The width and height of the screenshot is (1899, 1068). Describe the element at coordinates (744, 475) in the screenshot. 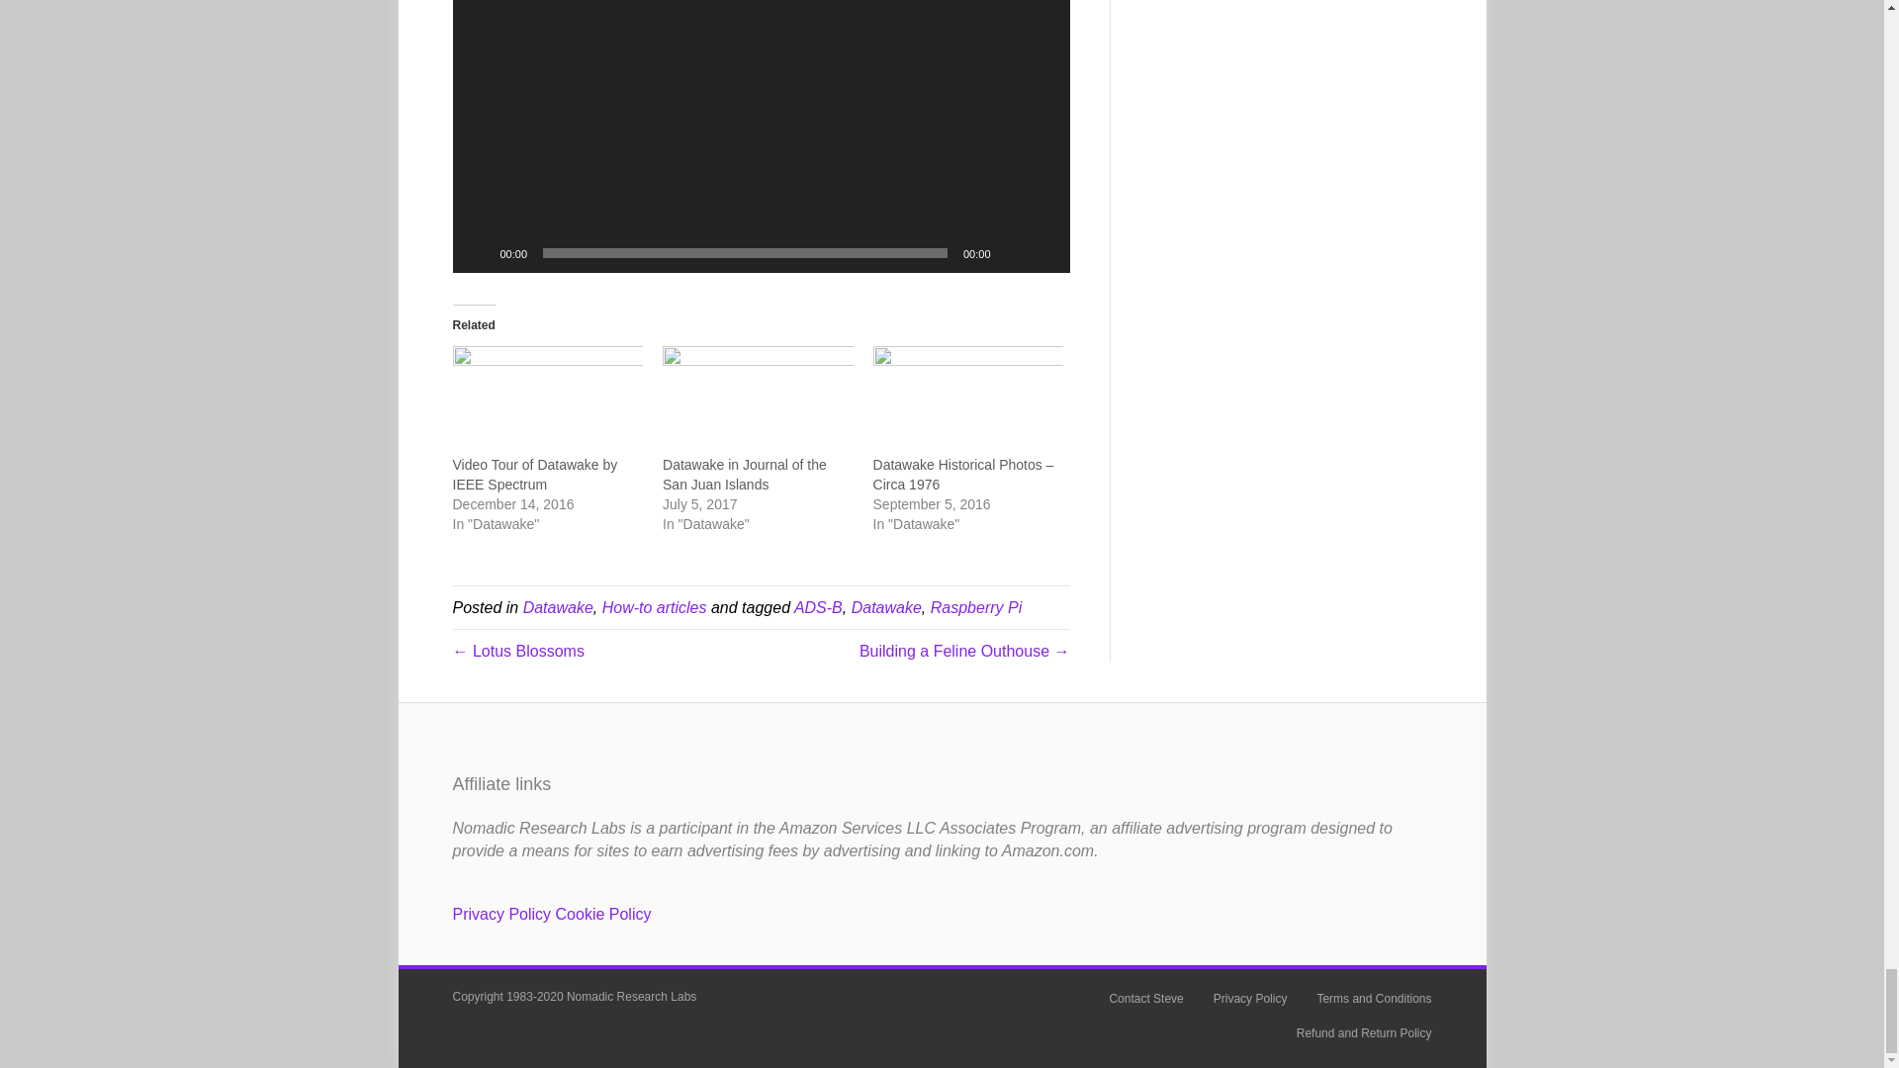

I see `Datawake in Journal of the San Juan Islands` at that location.